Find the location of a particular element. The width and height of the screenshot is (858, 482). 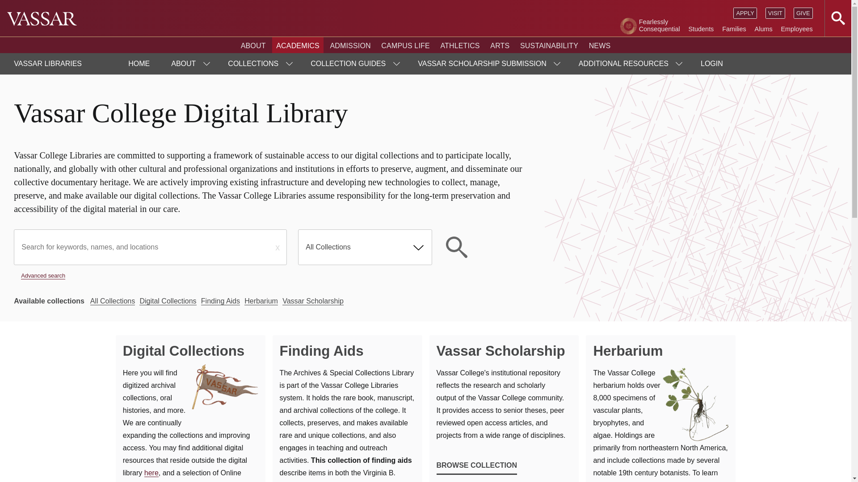

Advanced search is located at coordinates (43, 276).